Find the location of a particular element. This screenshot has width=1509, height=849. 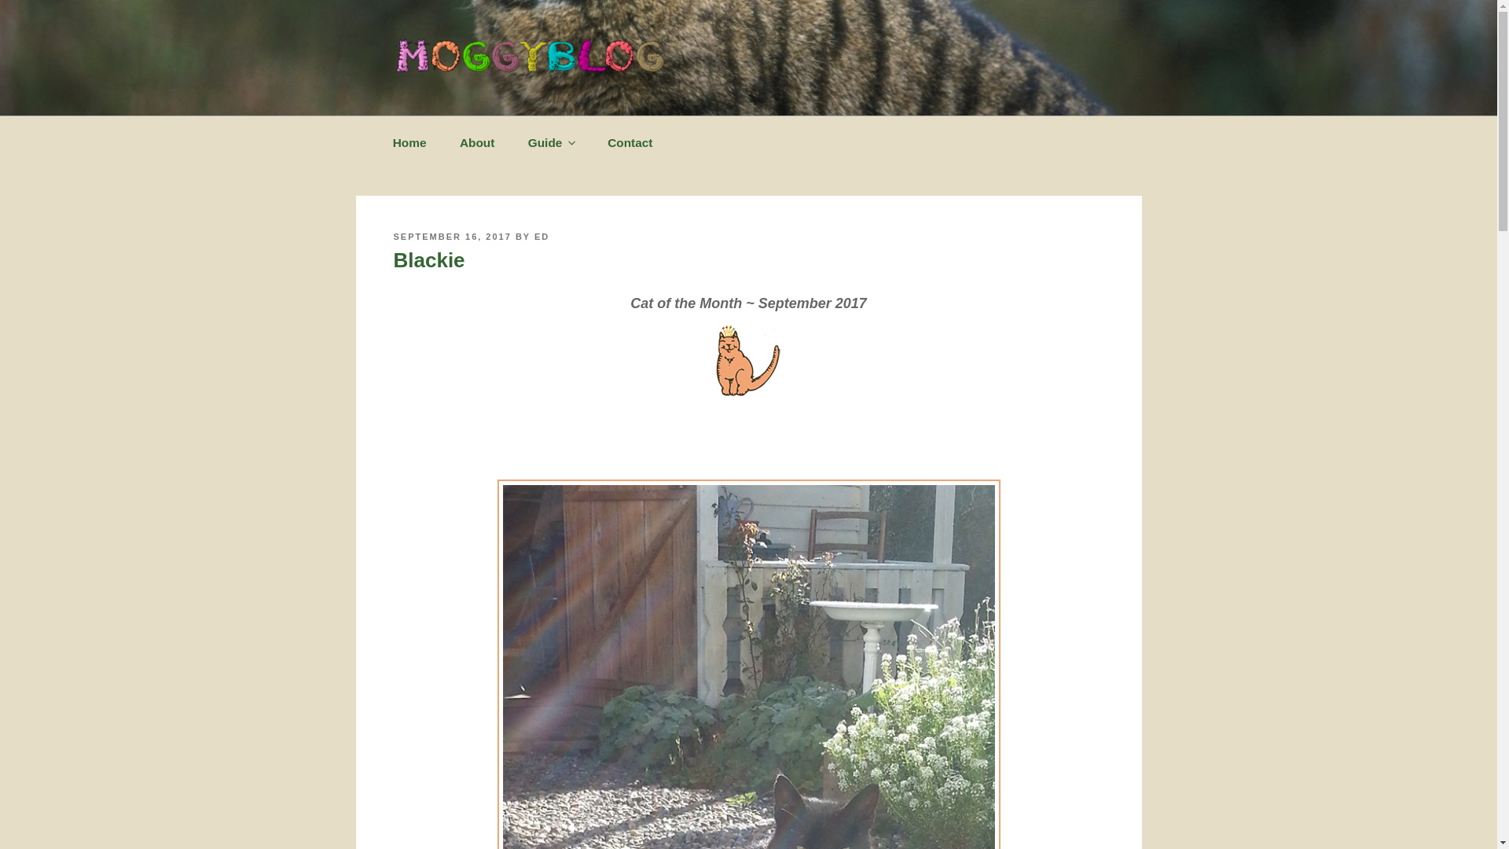

Guide is located at coordinates (551, 143).